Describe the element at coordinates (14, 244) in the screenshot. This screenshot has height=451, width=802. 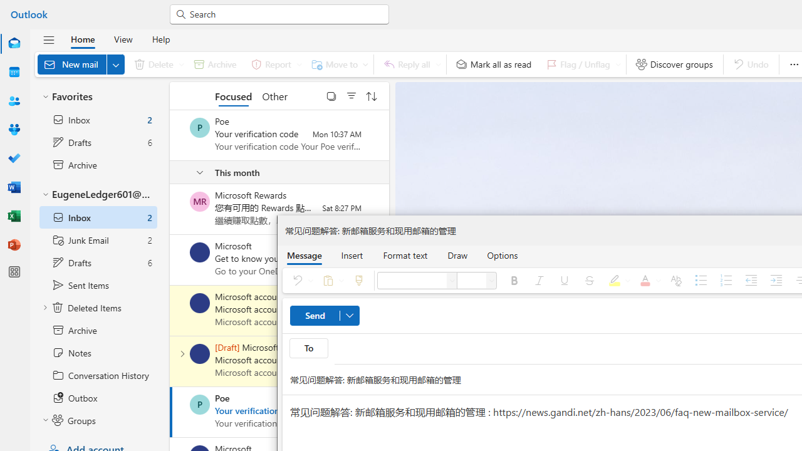
I see `PowerPoint` at that location.